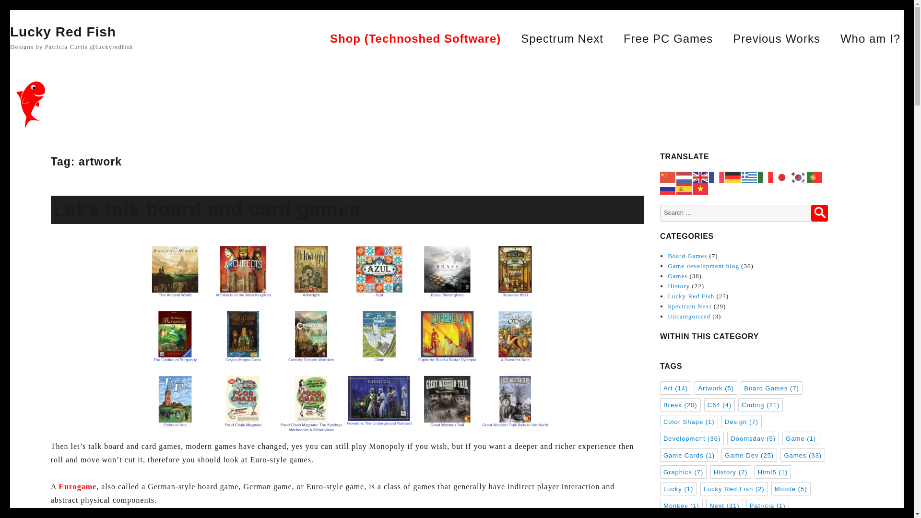 This screenshot has width=921, height=518. Describe the element at coordinates (733, 177) in the screenshot. I see `German` at that location.